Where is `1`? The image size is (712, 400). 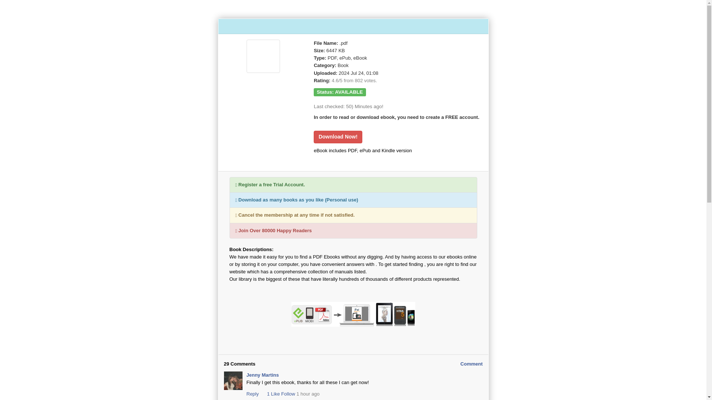 1 is located at coordinates (265, 394).